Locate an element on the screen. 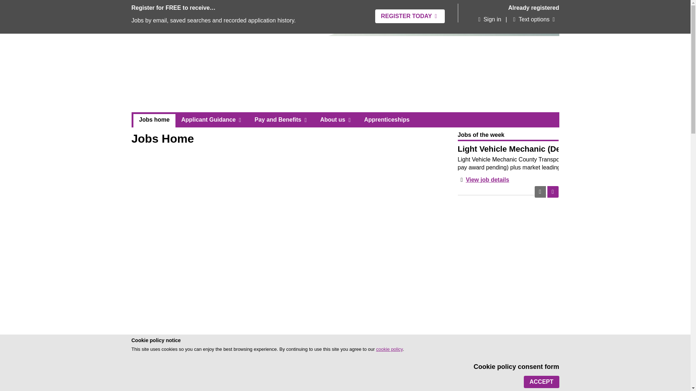 This screenshot has height=391, width=696. Applicant Guidance is located at coordinates (212, 119).